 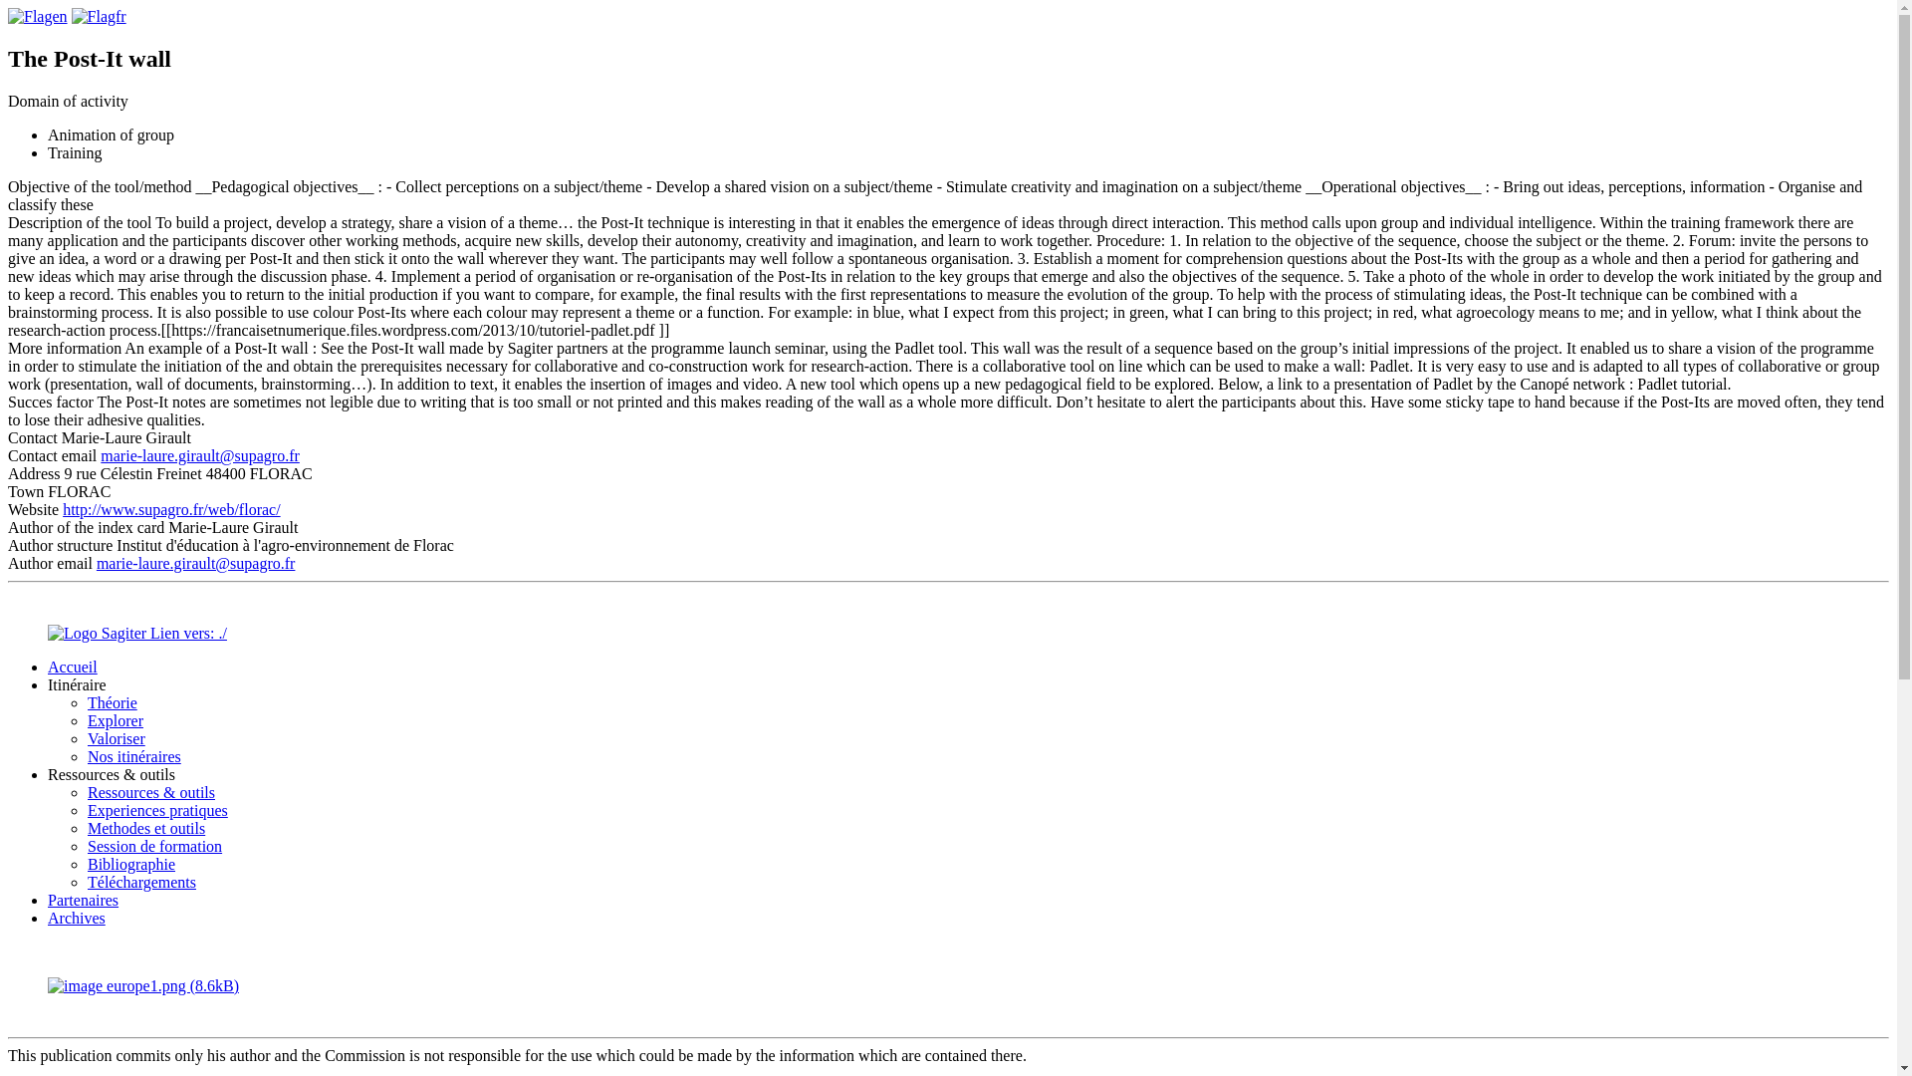 I want to click on Explorer, so click(x=116, y=720).